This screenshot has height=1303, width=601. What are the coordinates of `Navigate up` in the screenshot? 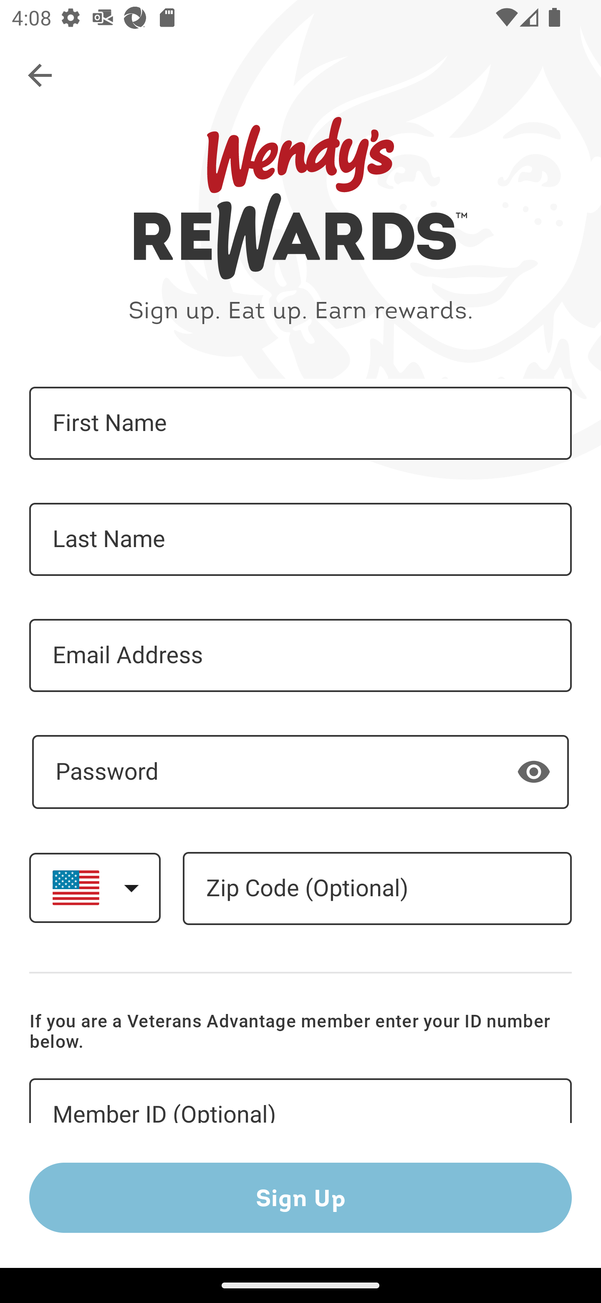 It's located at (41, 76).